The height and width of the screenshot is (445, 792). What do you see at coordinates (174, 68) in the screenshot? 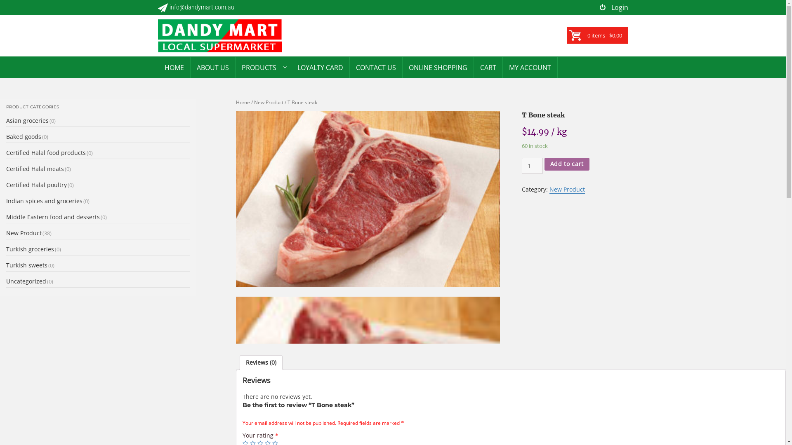
I see `HOME` at bounding box center [174, 68].